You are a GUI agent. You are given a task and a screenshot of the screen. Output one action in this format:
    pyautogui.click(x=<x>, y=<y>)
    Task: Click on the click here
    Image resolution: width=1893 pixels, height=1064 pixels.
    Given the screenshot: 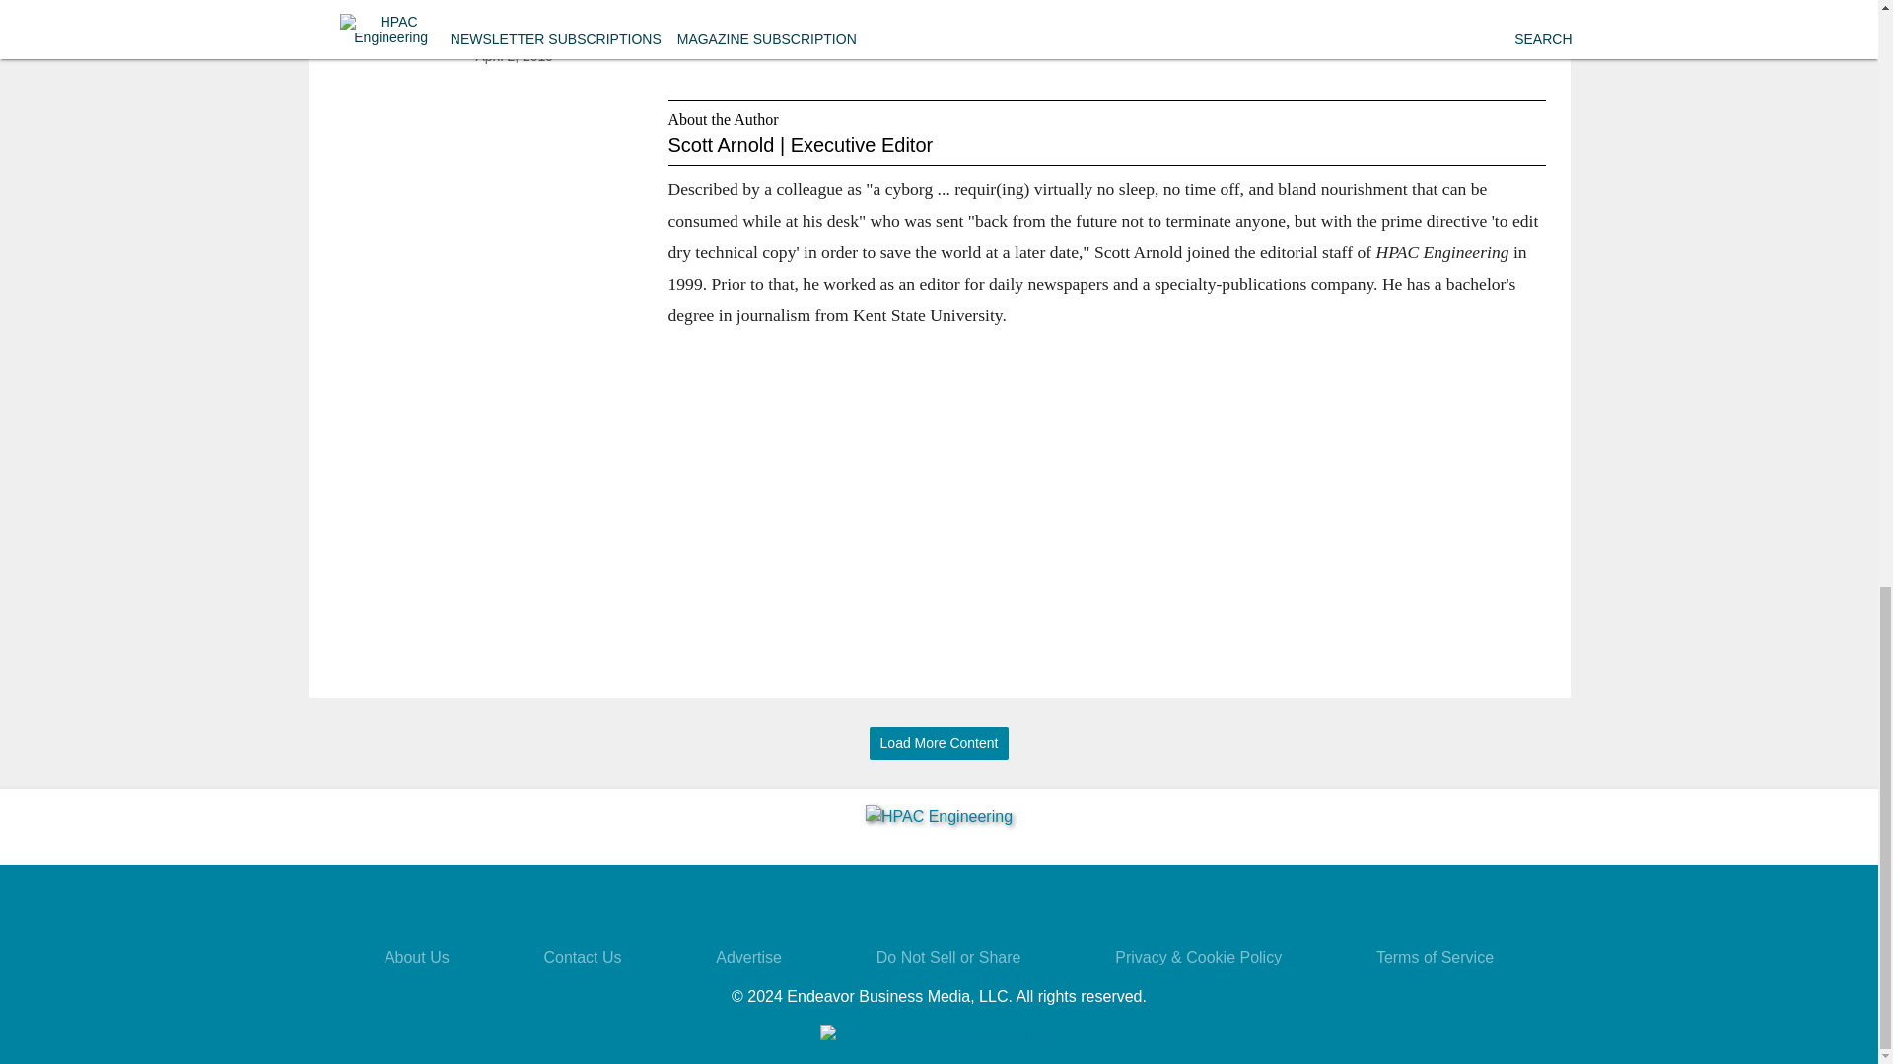 What is the action you would take?
    pyautogui.click(x=1101, y=24)
    